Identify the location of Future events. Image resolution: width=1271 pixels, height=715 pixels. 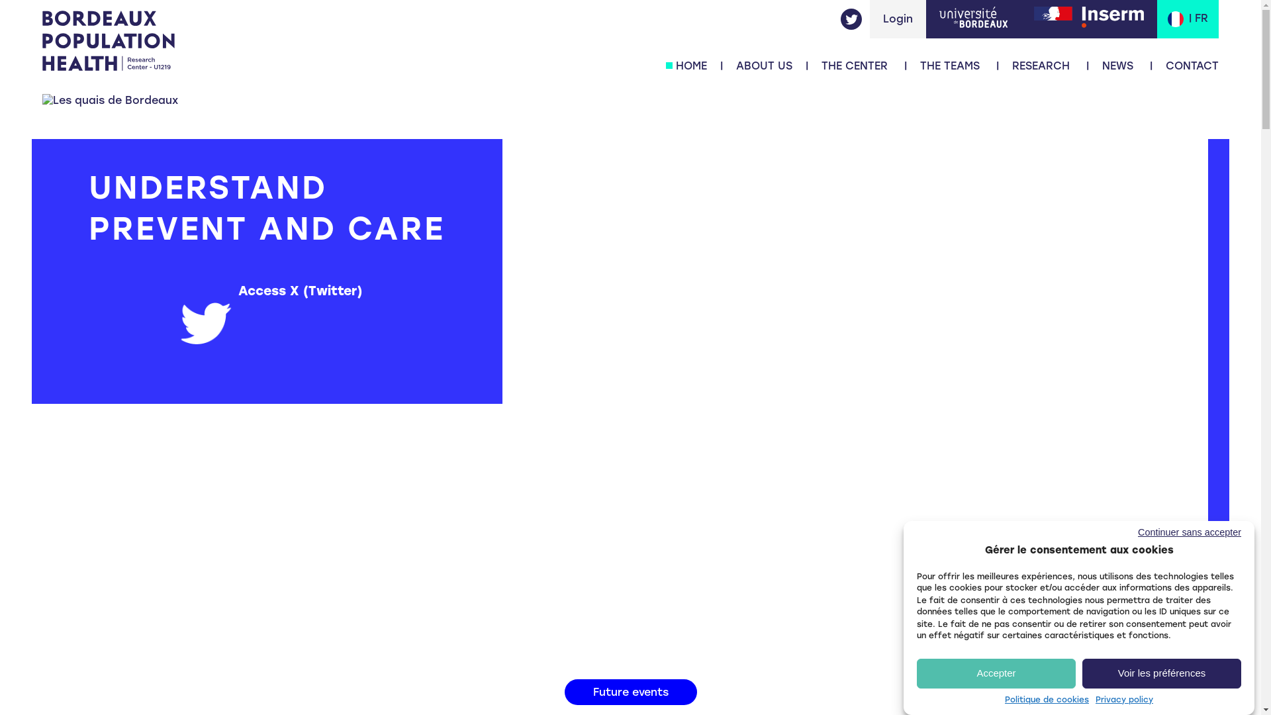
(630, 692).